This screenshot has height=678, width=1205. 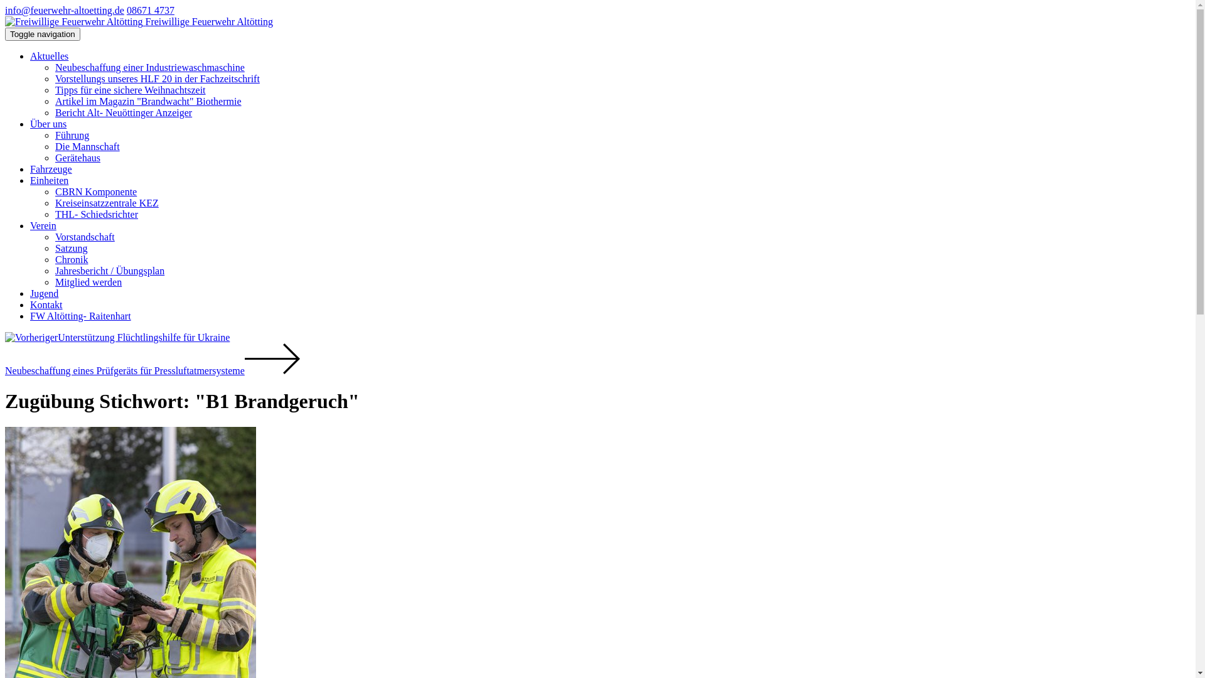 I want to click on Chronik, so click(x=72, y=260).